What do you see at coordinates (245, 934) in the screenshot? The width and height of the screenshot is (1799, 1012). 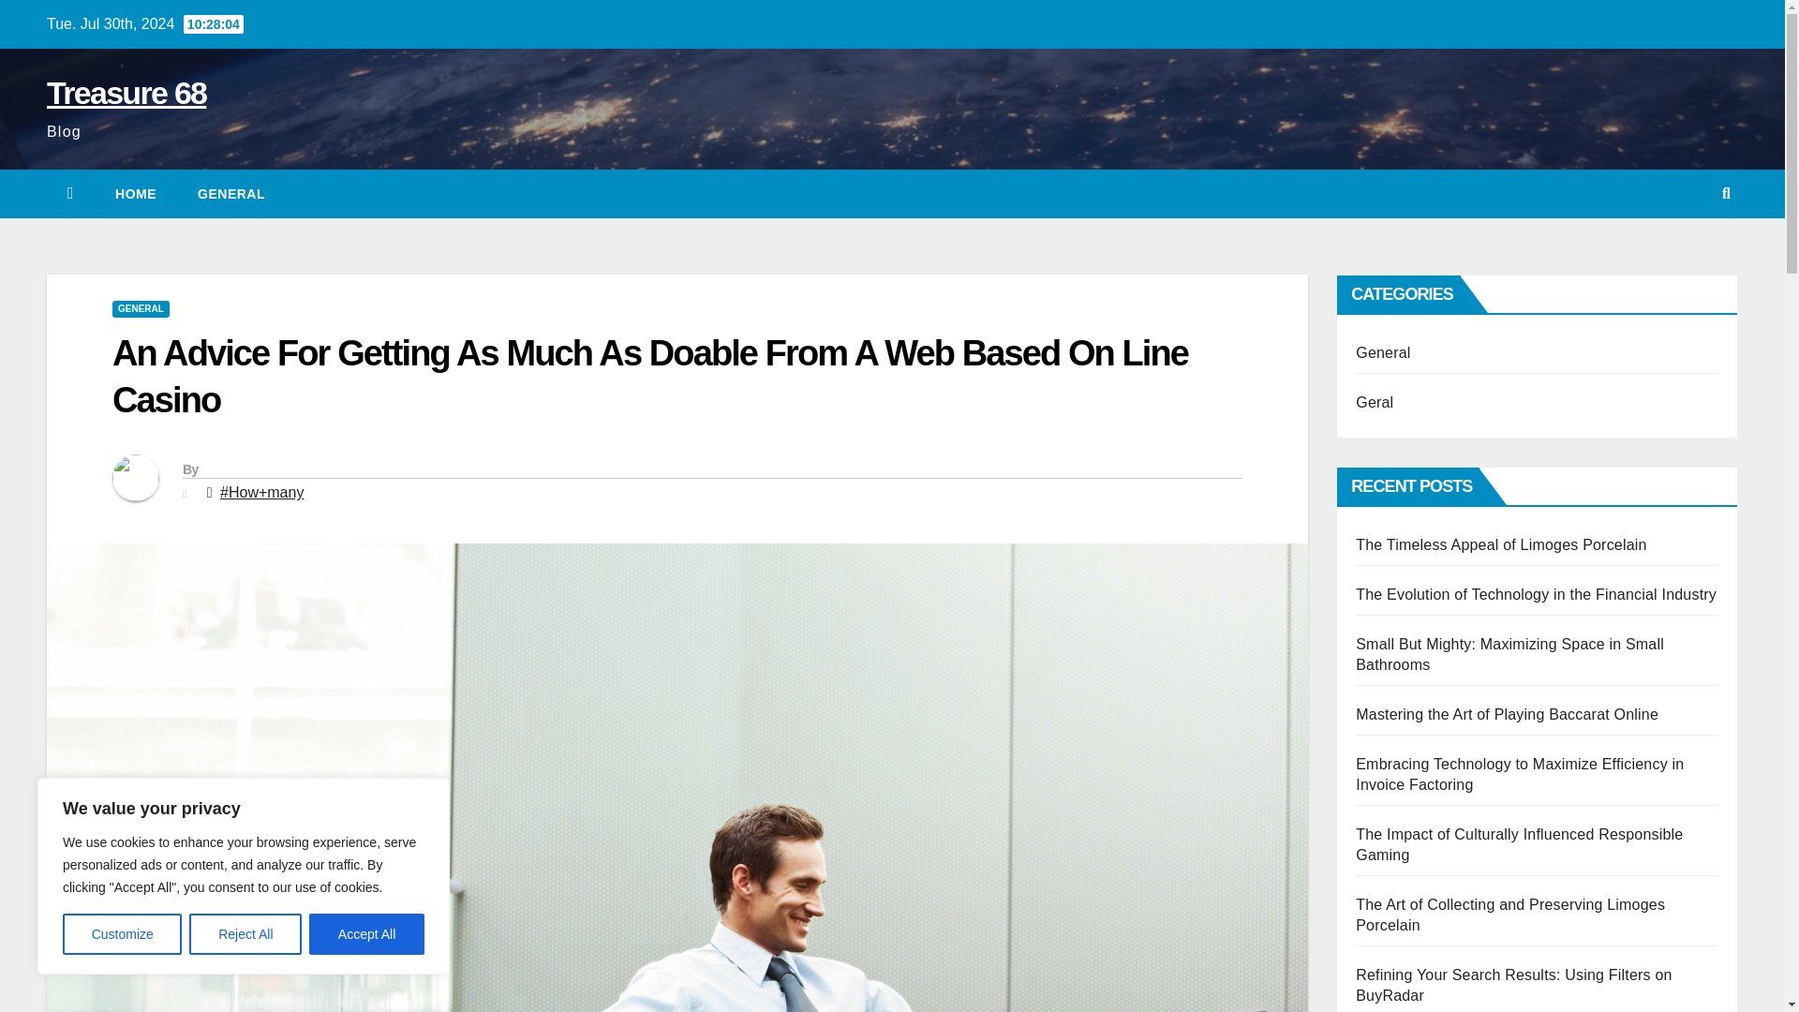 I see `Reject All` at bounding box center [245, 934].